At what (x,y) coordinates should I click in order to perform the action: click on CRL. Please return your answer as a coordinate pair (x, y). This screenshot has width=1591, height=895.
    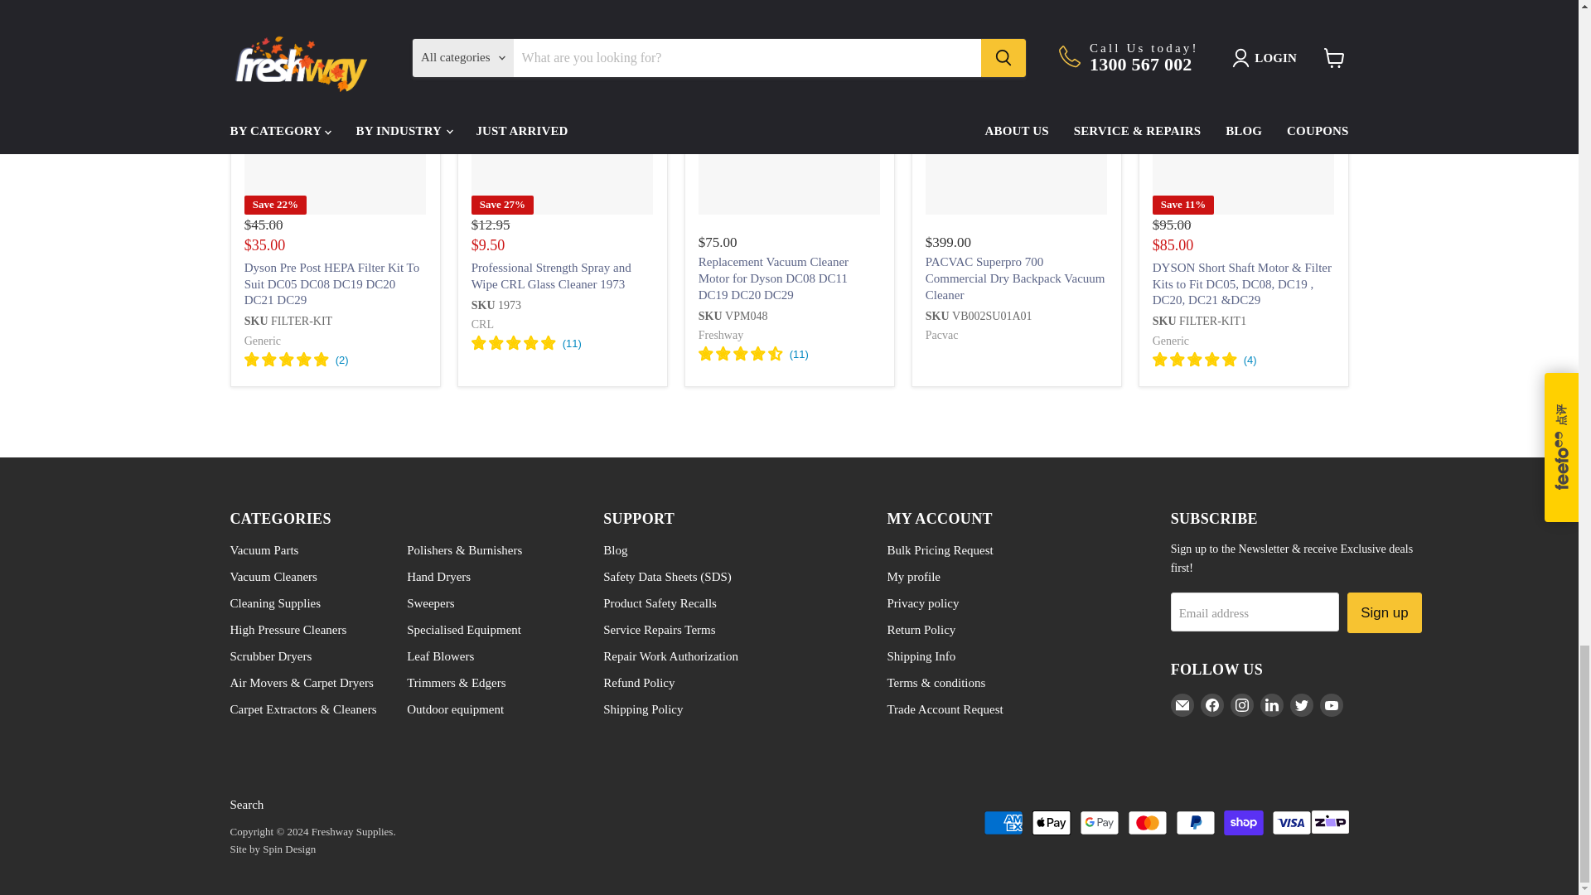
    Looking at the image, I should click on (482, 324).